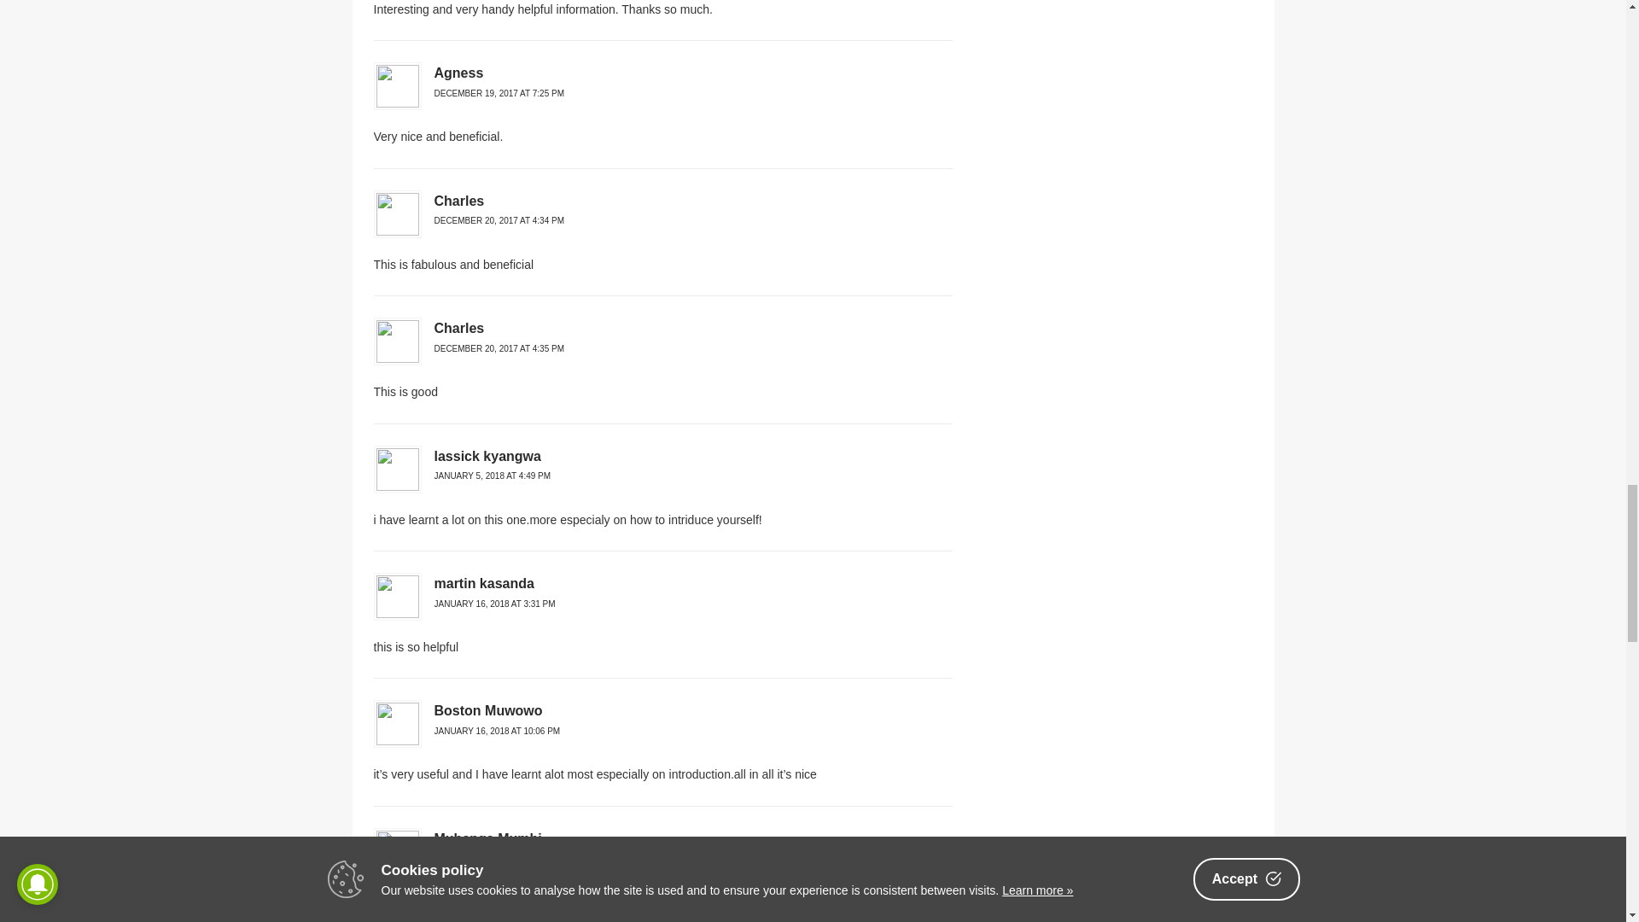  Describe the element at coordinates (499, 92) in the screenshot. I see `DECEMBER 19, 2017 AT 7:25 PM` at that location.